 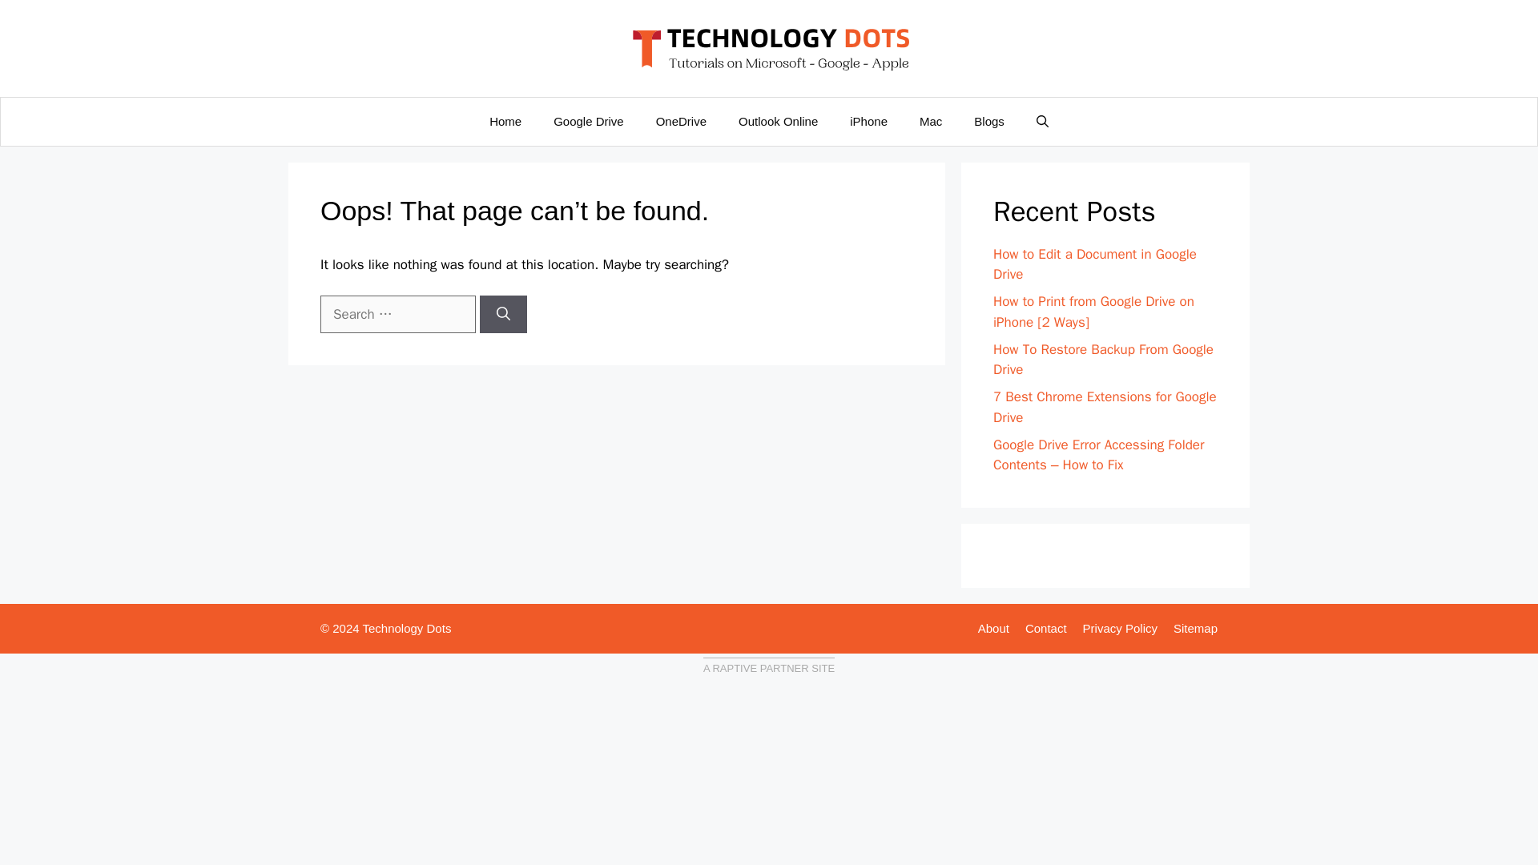 I want to click on Search for:, so click(x=397, y=314).